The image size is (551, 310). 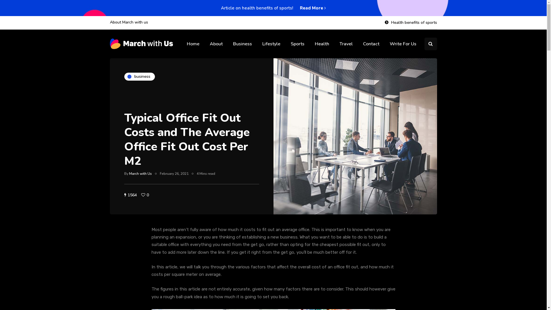 I want to click on About March with us, so click(x=130, y=22).